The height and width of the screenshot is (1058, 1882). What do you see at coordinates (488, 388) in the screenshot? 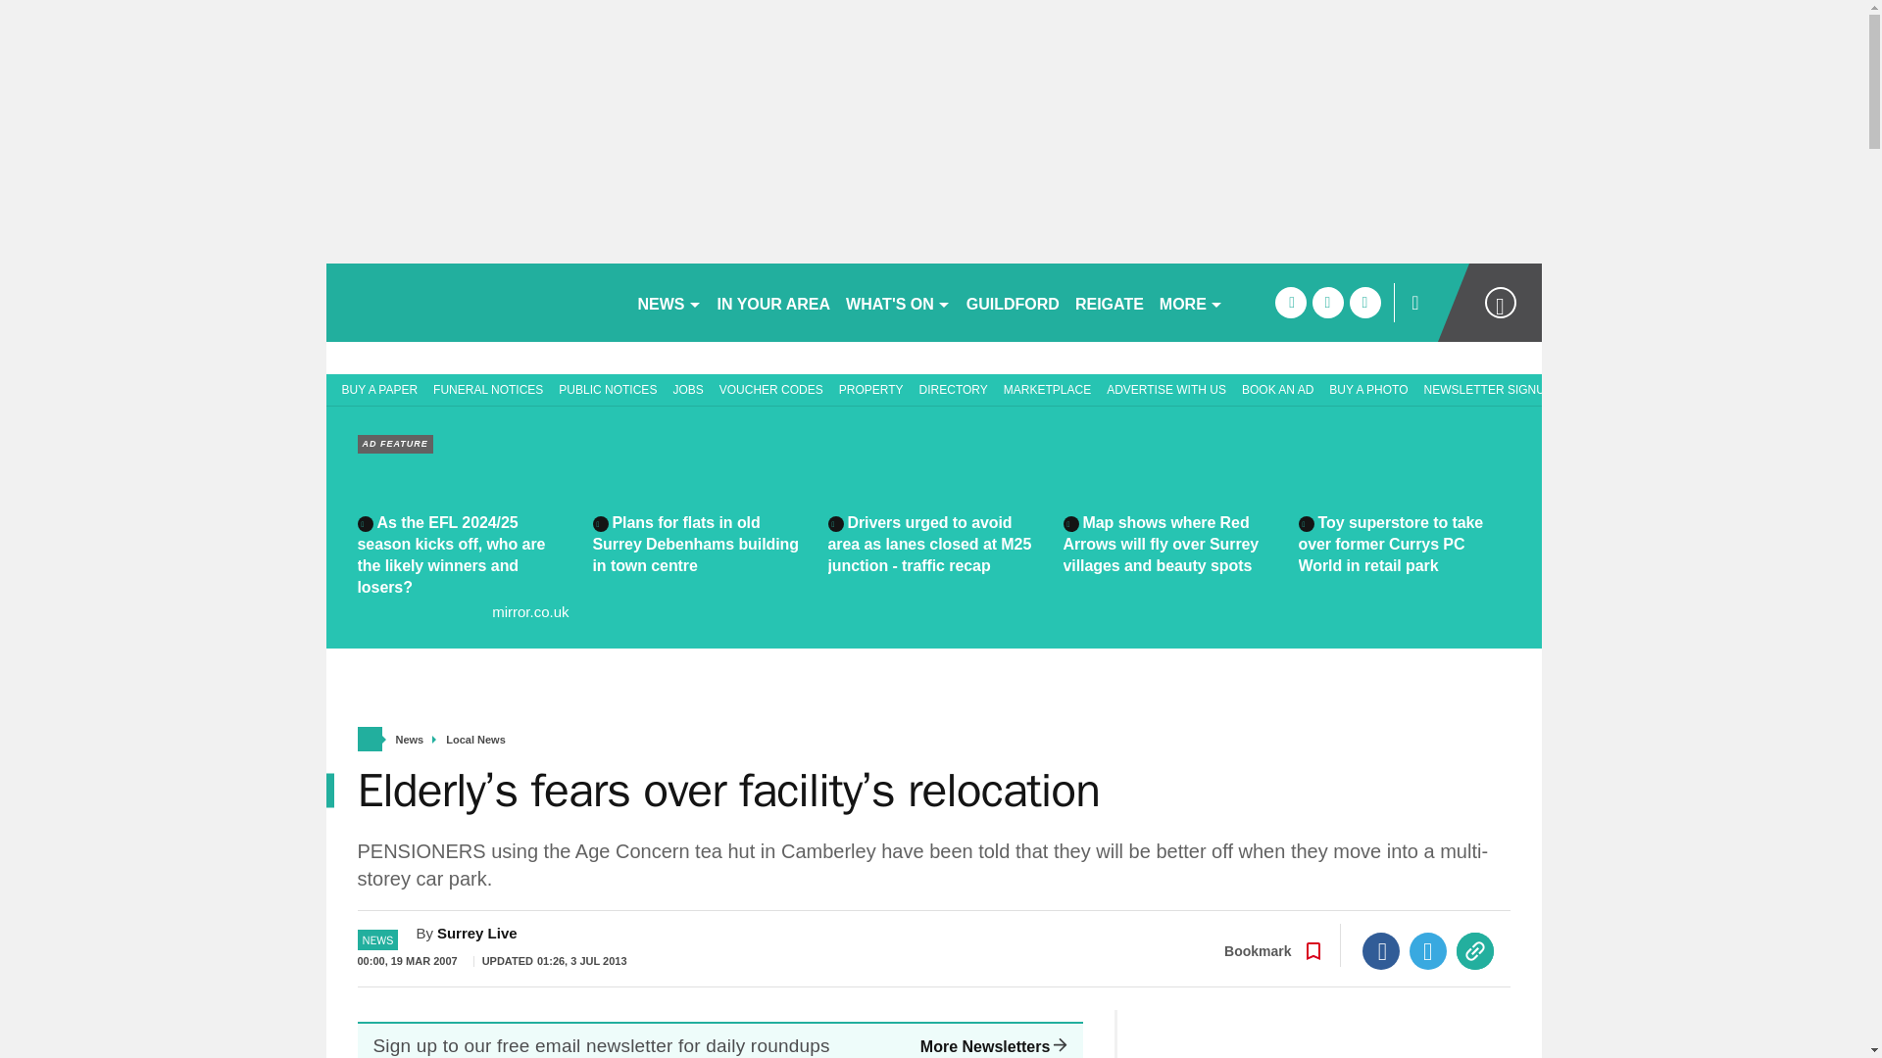
I see `FUNERAL NOTICES` at bounding box center [488, 388].